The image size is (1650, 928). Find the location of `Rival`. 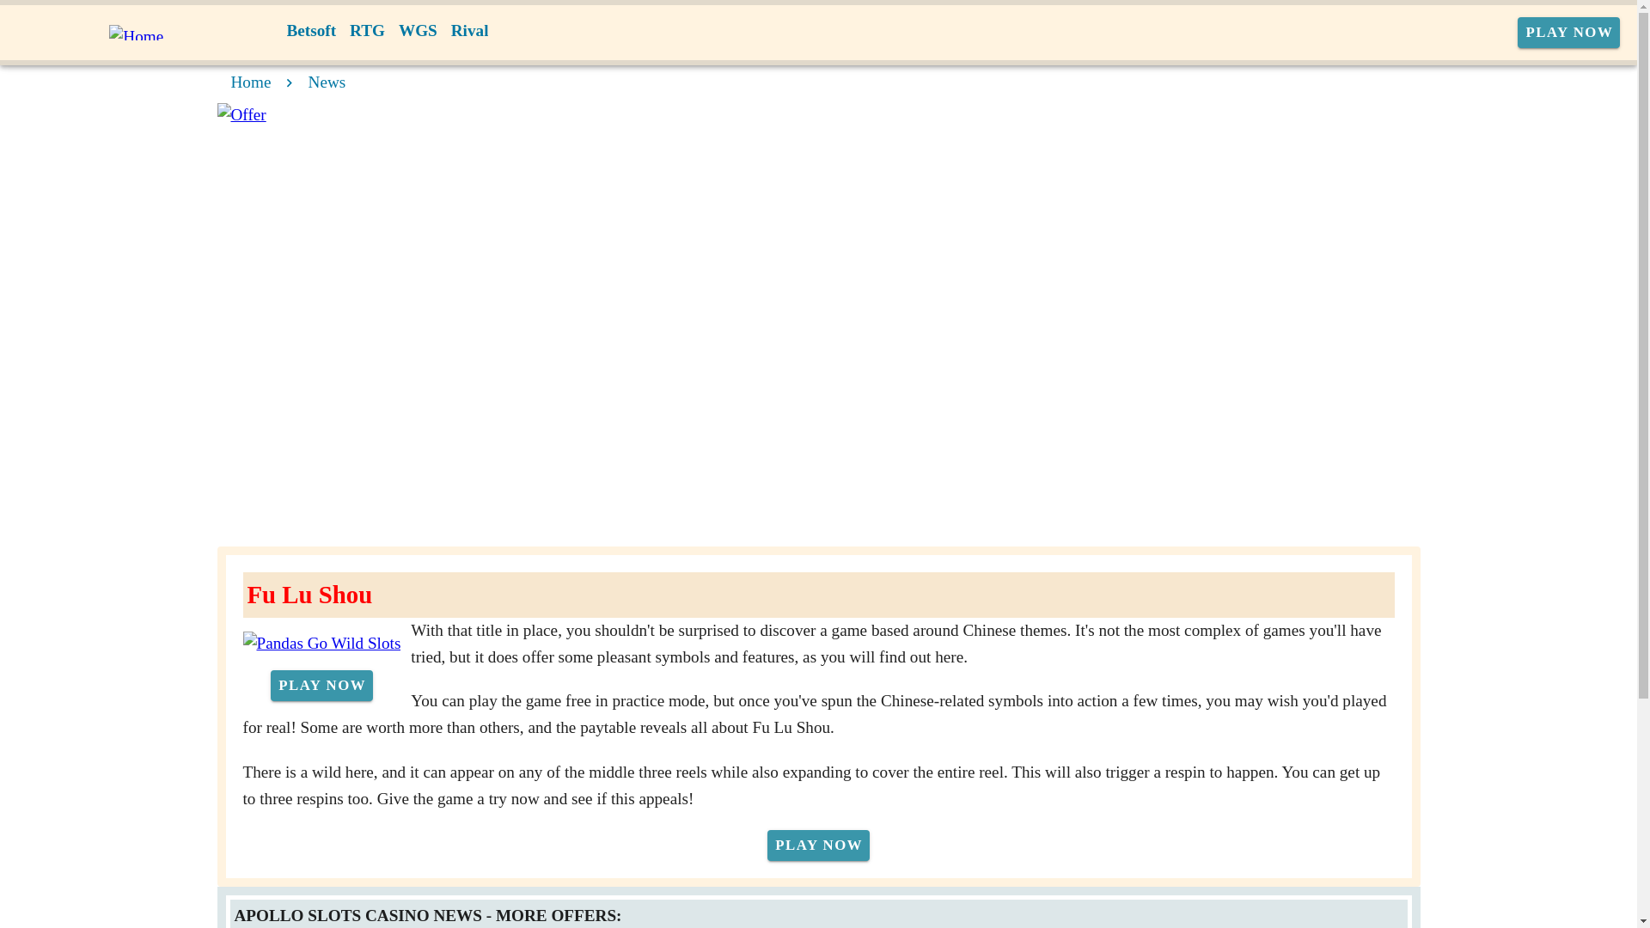

Rival is located at coordinates (469, 31).